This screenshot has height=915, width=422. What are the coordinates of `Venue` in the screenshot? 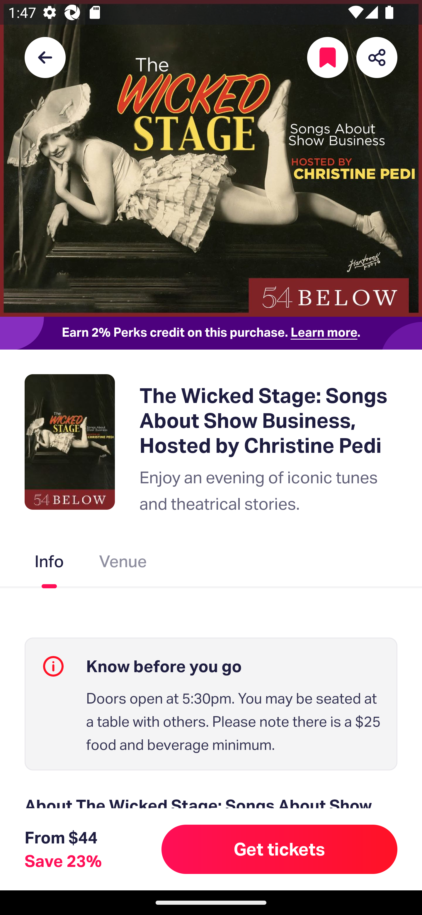 It's located at (123, 564).